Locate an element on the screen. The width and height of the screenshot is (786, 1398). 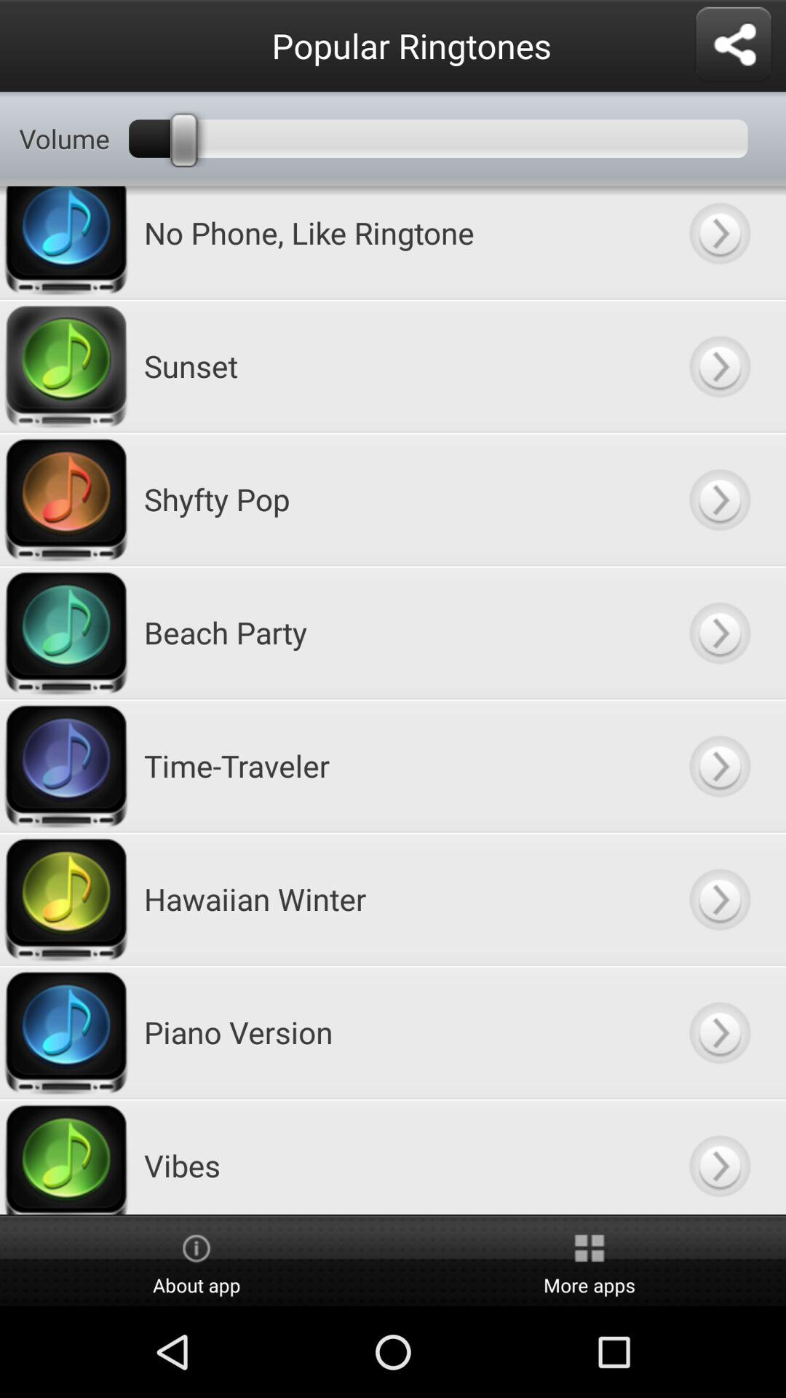
open sound is located at coordinates (719, 242).